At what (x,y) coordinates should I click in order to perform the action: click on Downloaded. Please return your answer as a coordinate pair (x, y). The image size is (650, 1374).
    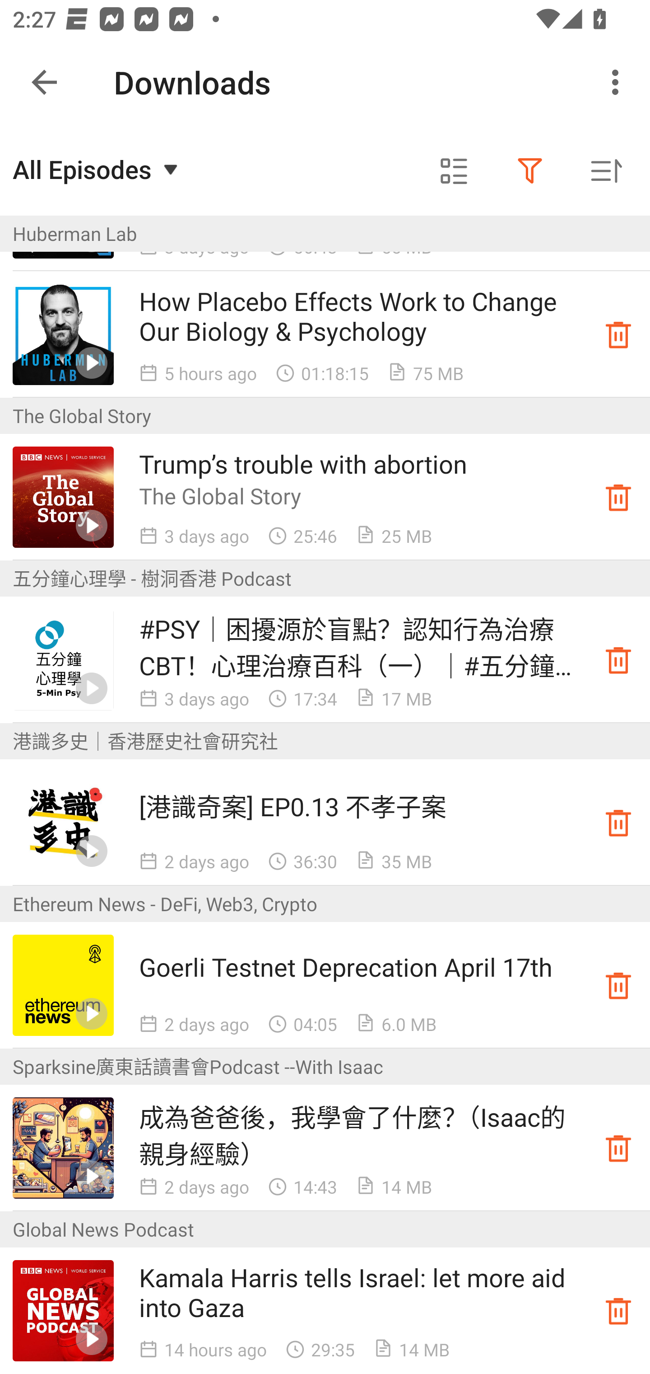
    Looking at the image, I should click on (618, 822).